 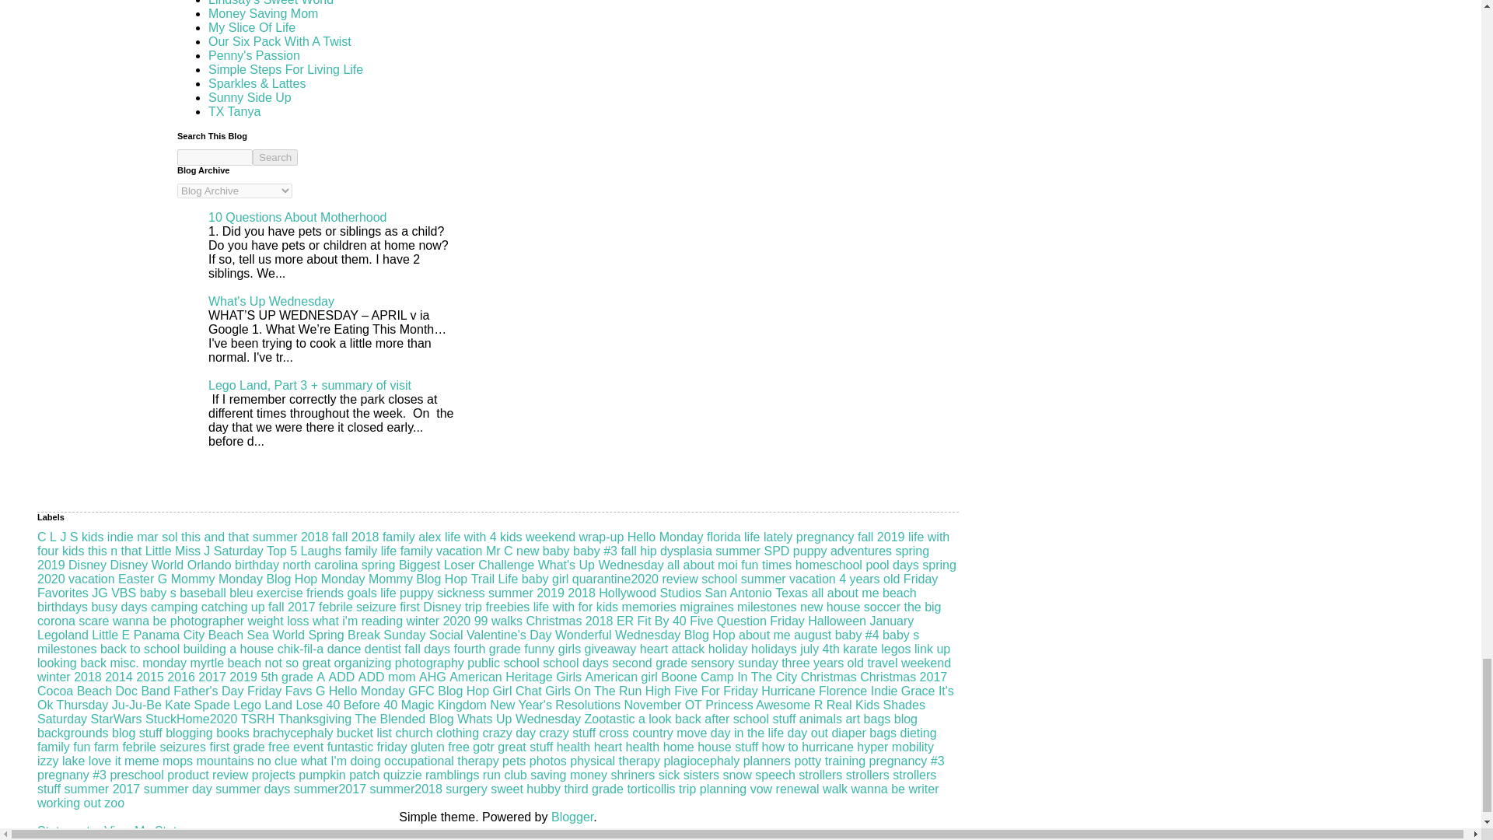 What do you see at coordinates (274, 157) in the screenshot?
I see `search` at bounding box center [274, 157].